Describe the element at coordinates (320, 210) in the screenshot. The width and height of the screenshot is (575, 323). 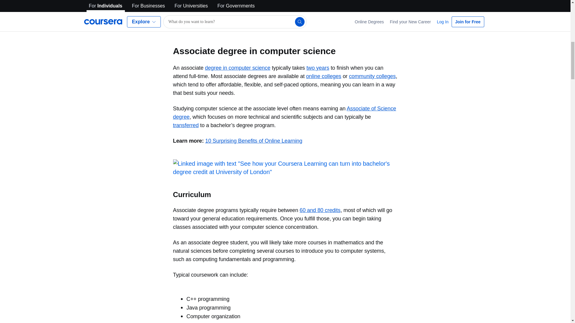
I see `60 and 80 credits` at that location.